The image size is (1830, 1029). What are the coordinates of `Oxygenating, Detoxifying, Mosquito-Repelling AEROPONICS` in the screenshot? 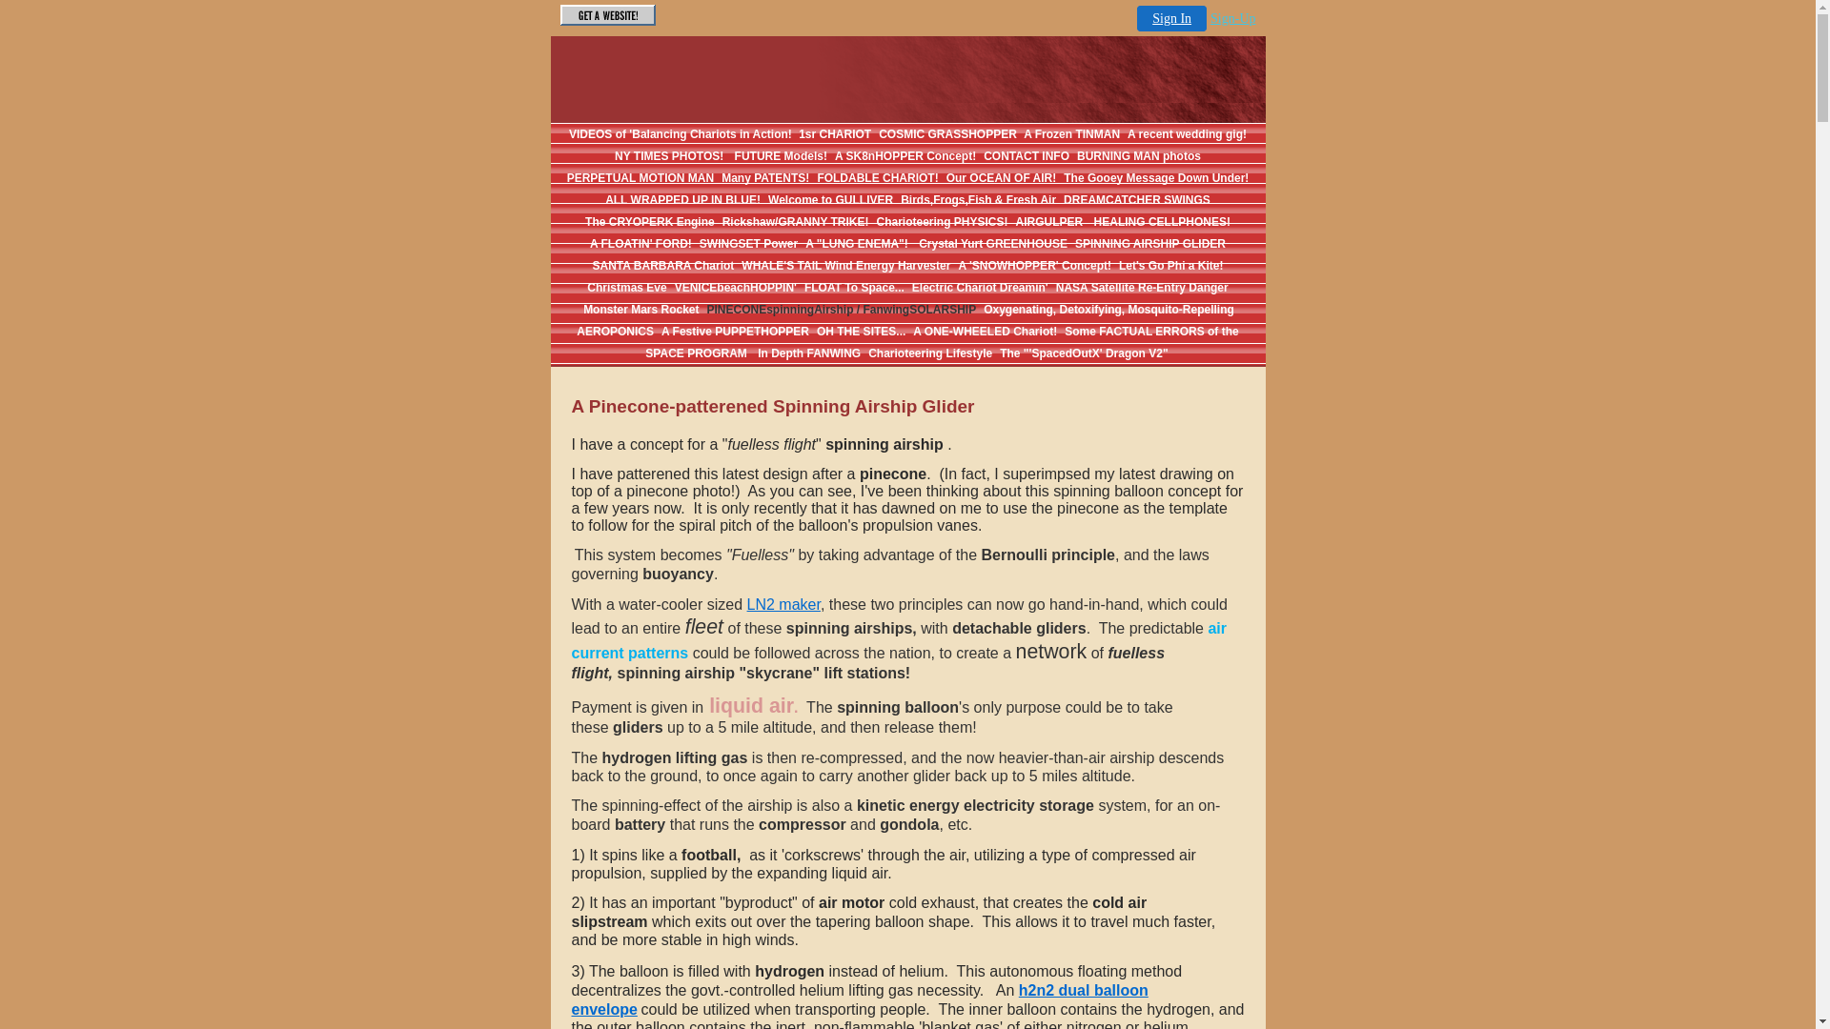 It's located at (905, 320).